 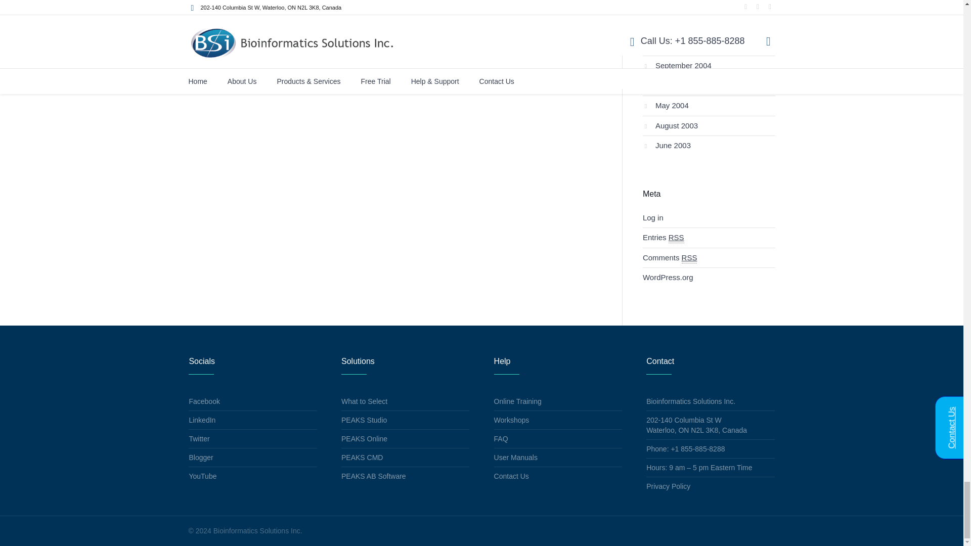 What do you see at coordinates (670, 257) in the screenshot?
I see `The latest comments to all posts in RSS` at bounding box center [670, 257].